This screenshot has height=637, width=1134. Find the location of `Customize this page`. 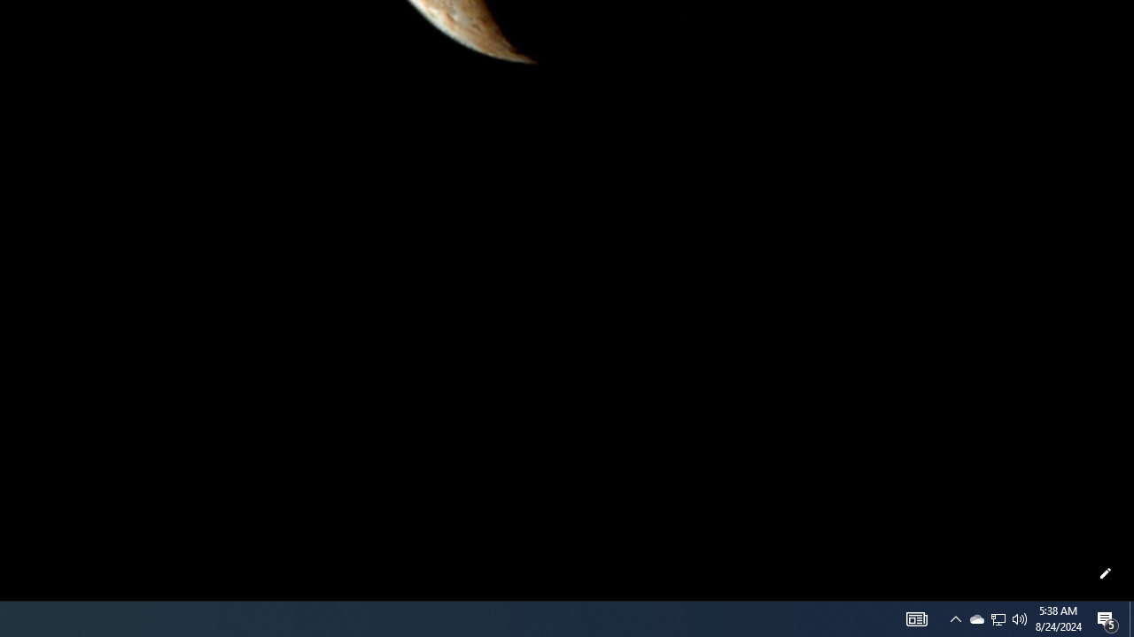

Customize this page is located at coordinates (1106, 573).